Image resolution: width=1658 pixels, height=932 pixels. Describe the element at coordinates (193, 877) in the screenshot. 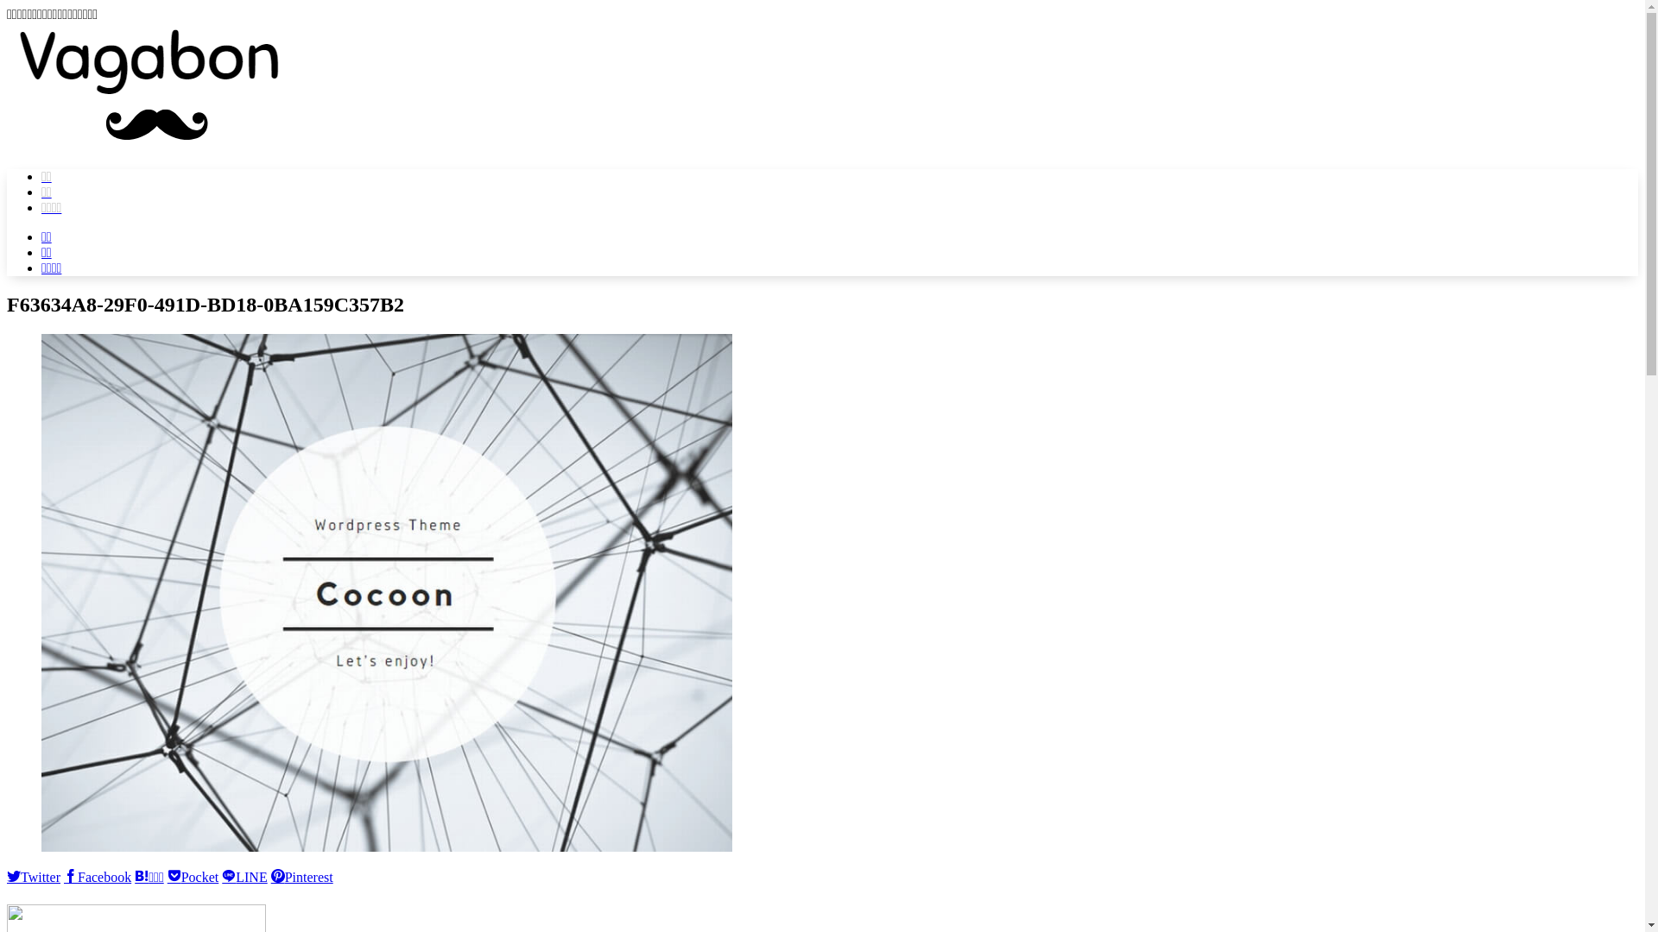

I see `Pocket` at that location.